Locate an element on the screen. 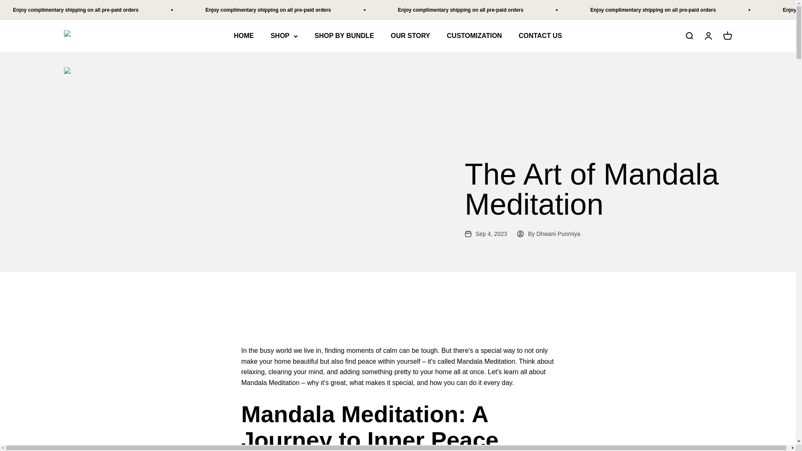  Open account page is located at coordinates (708, 36).